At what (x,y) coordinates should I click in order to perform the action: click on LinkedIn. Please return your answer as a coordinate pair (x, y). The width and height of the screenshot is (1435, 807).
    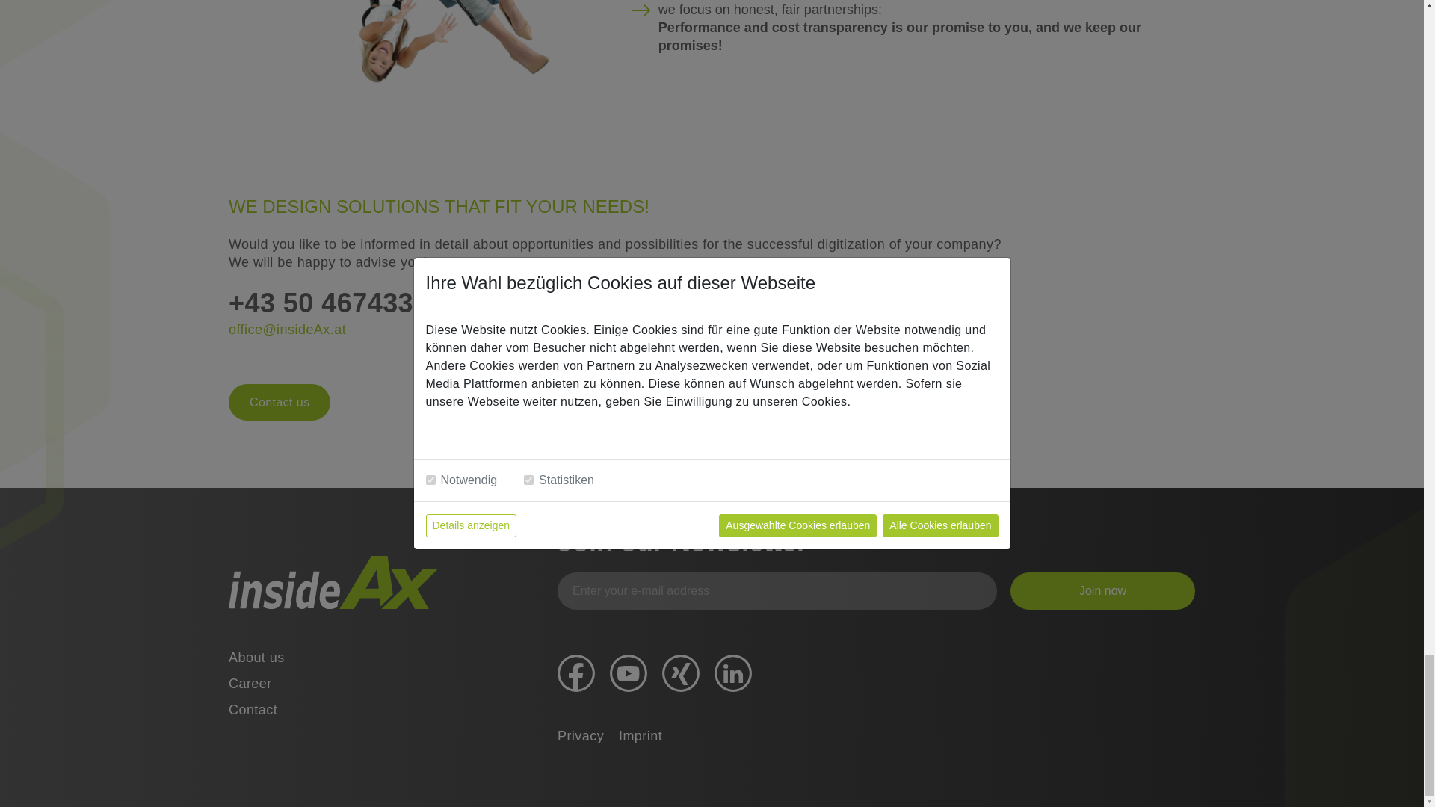
    Looking at the image, I should click on (733, 672).